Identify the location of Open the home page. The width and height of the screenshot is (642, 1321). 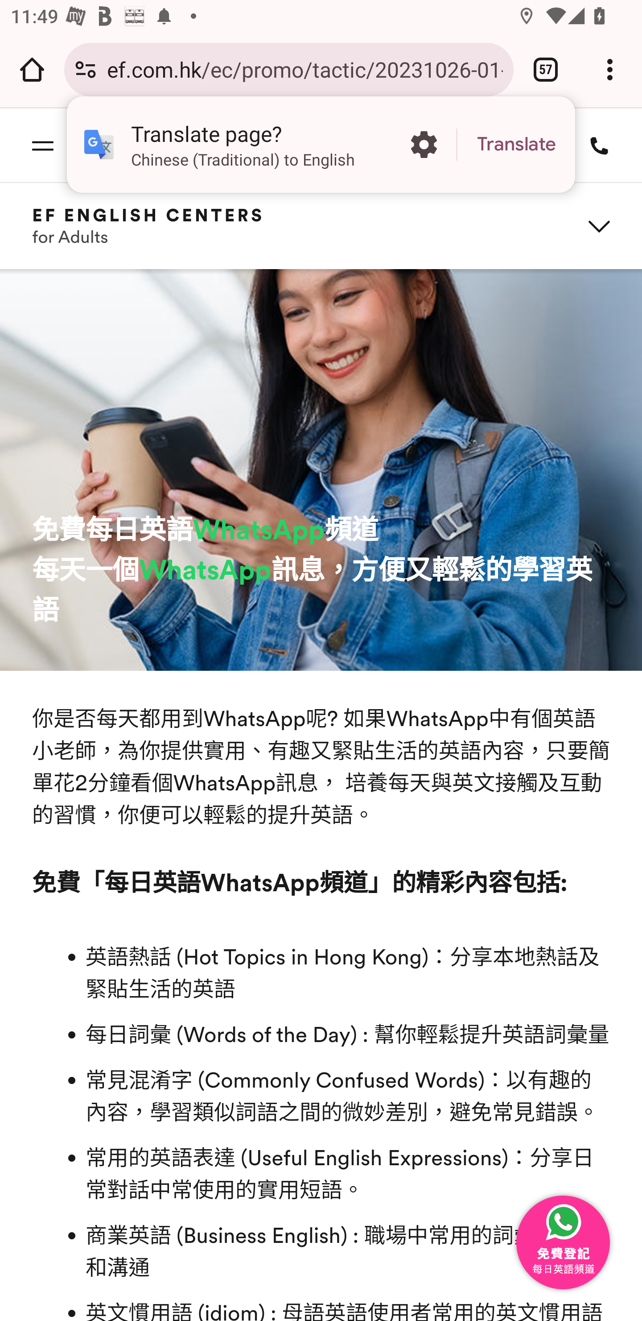
(32, 69).